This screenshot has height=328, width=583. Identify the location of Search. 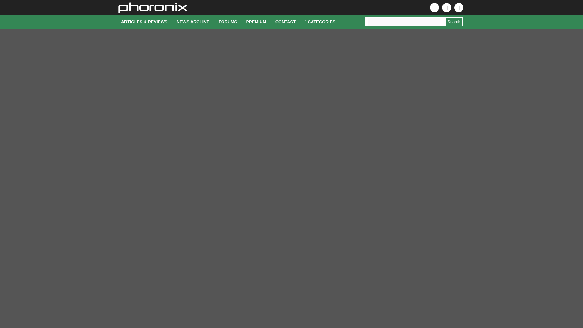
(454, 22).